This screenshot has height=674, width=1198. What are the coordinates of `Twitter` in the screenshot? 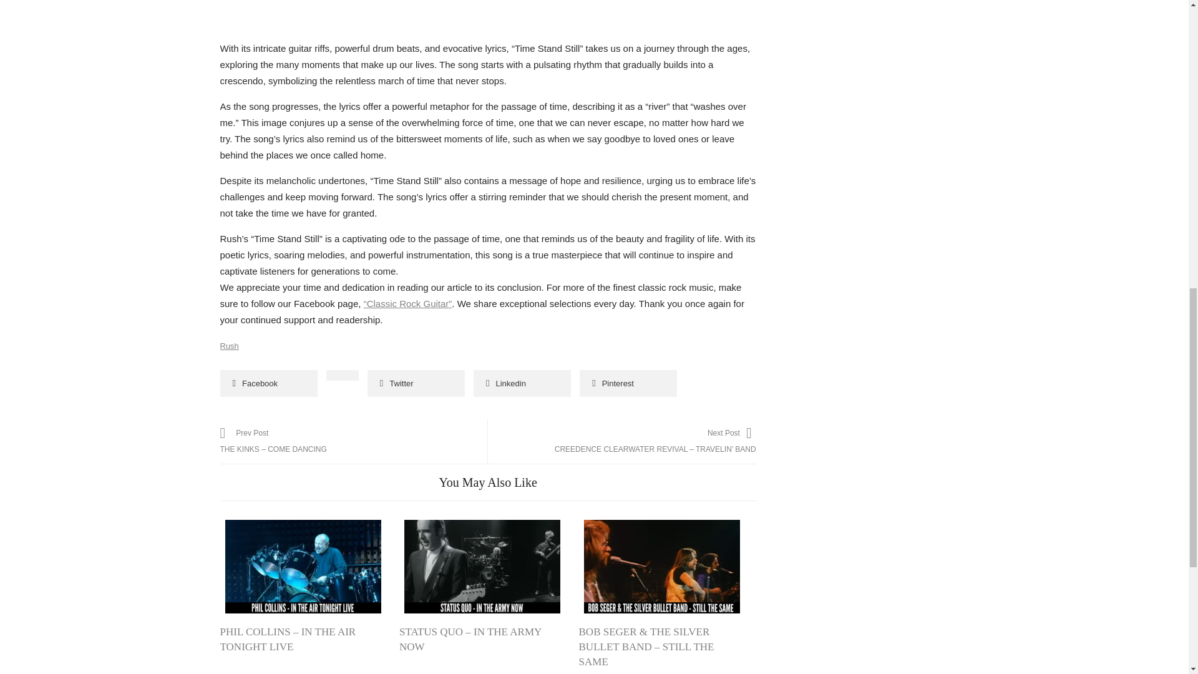 It's located at (416, 383).